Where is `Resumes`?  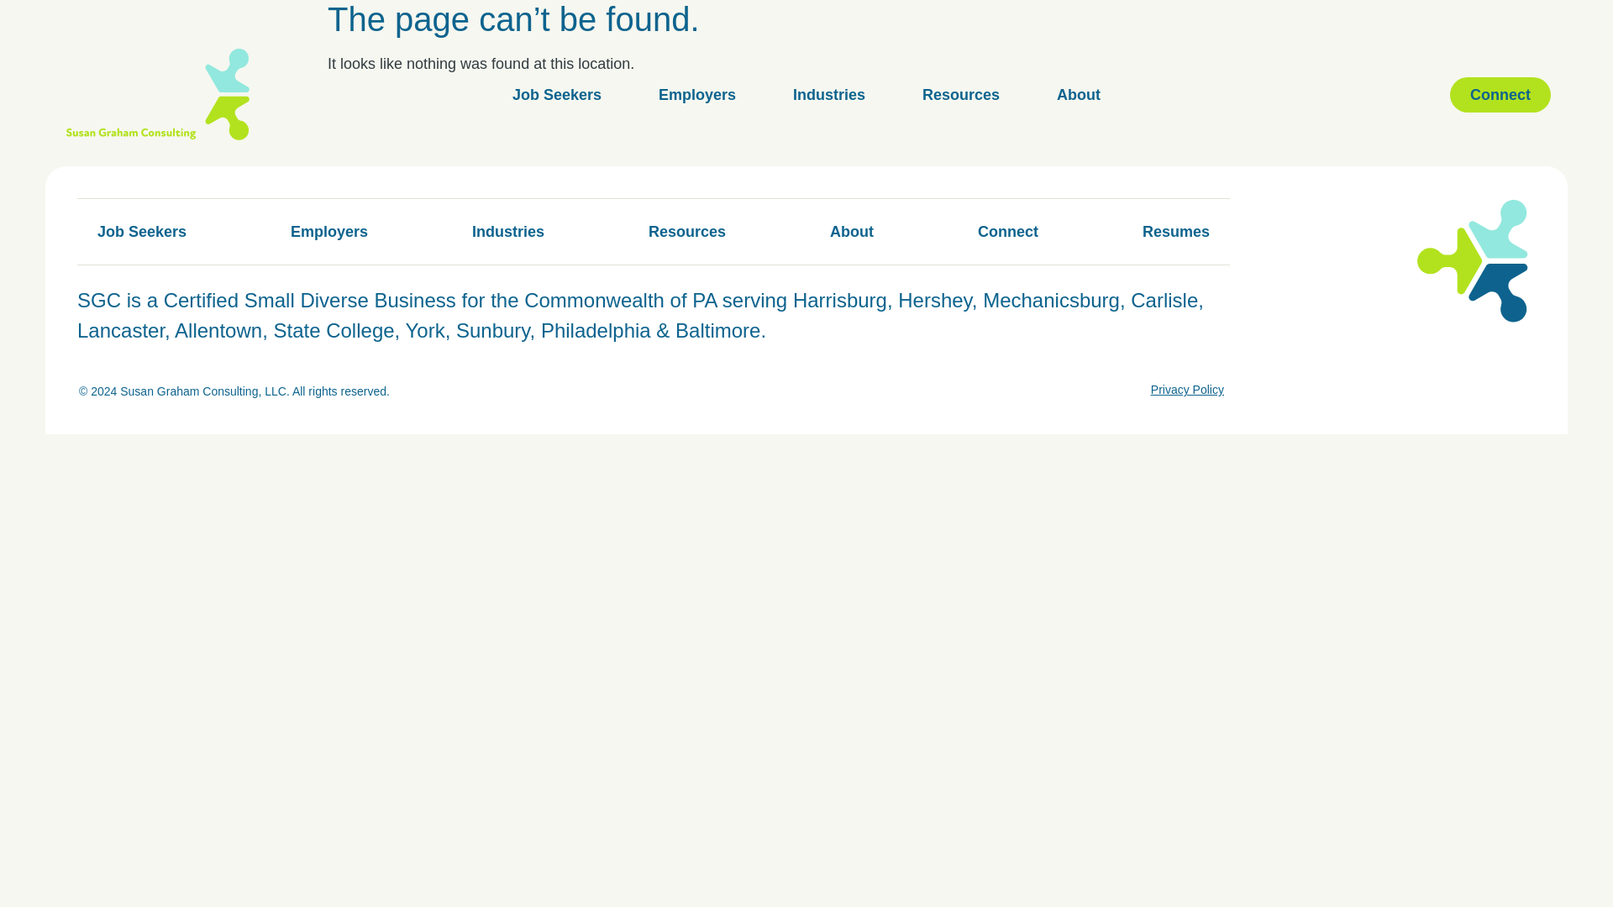
Resumes is located at coordinates (1176, 232).